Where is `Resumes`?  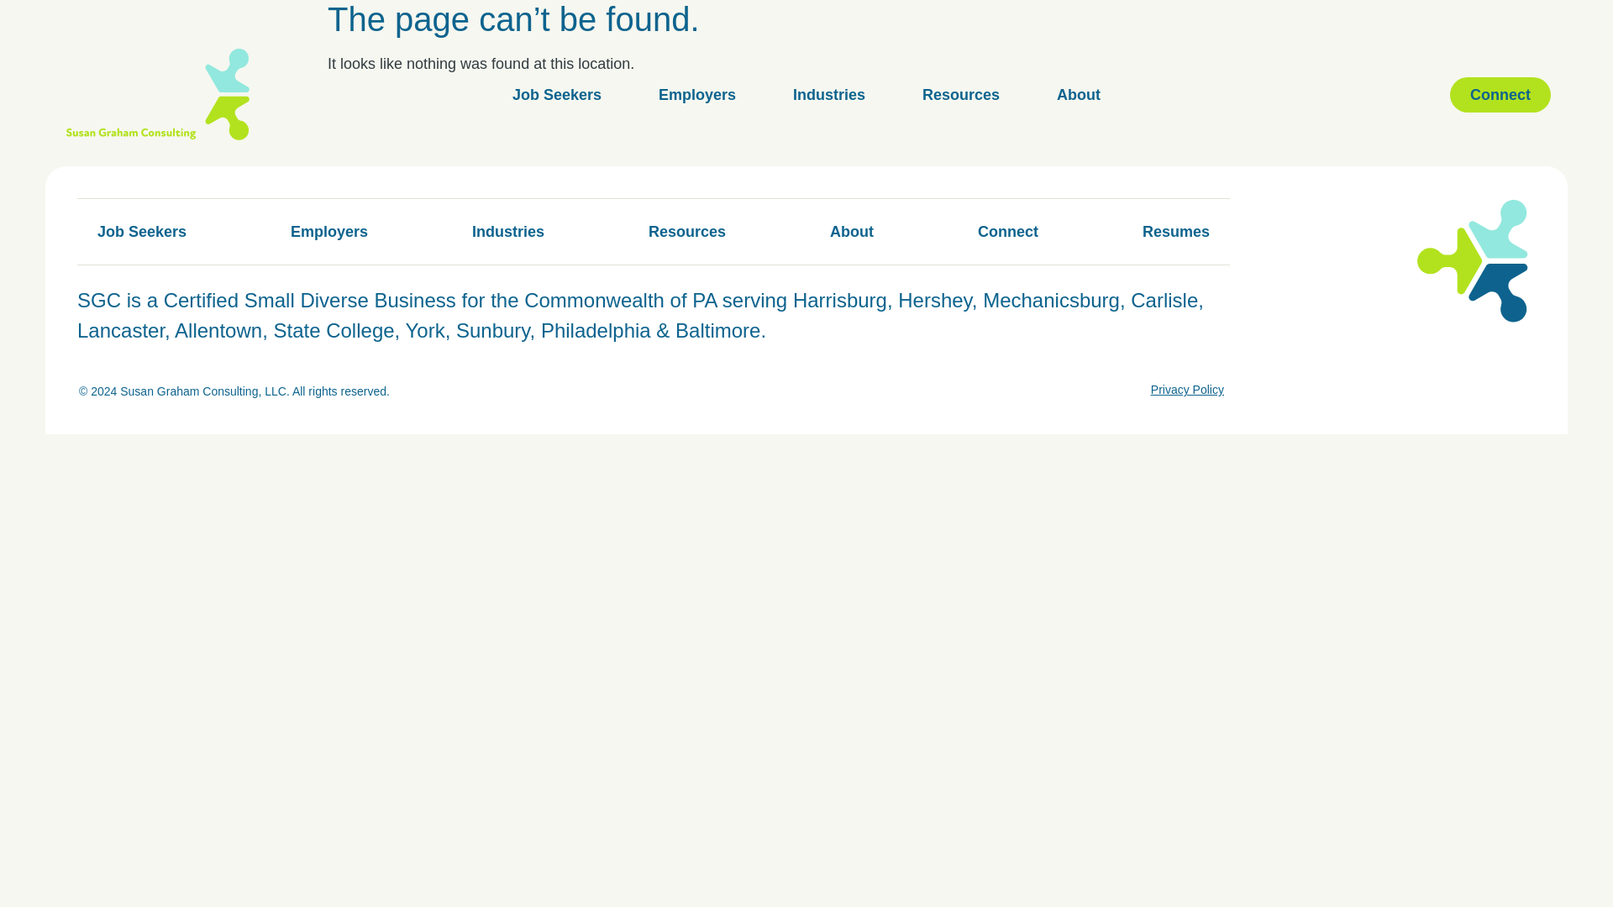
Resumes is located at coordinates (1176, 232).